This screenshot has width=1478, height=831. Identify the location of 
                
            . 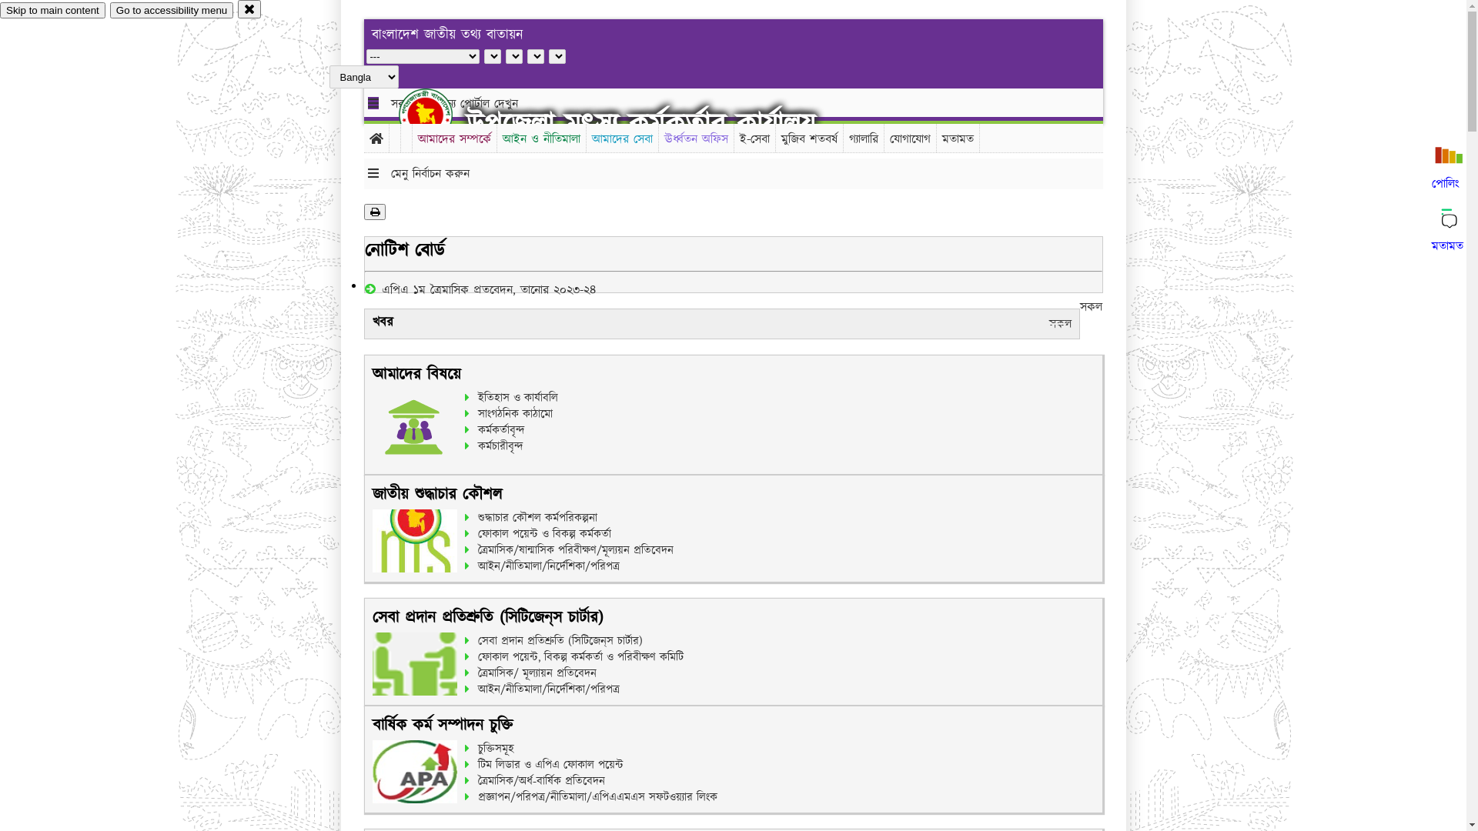
(439, 115).